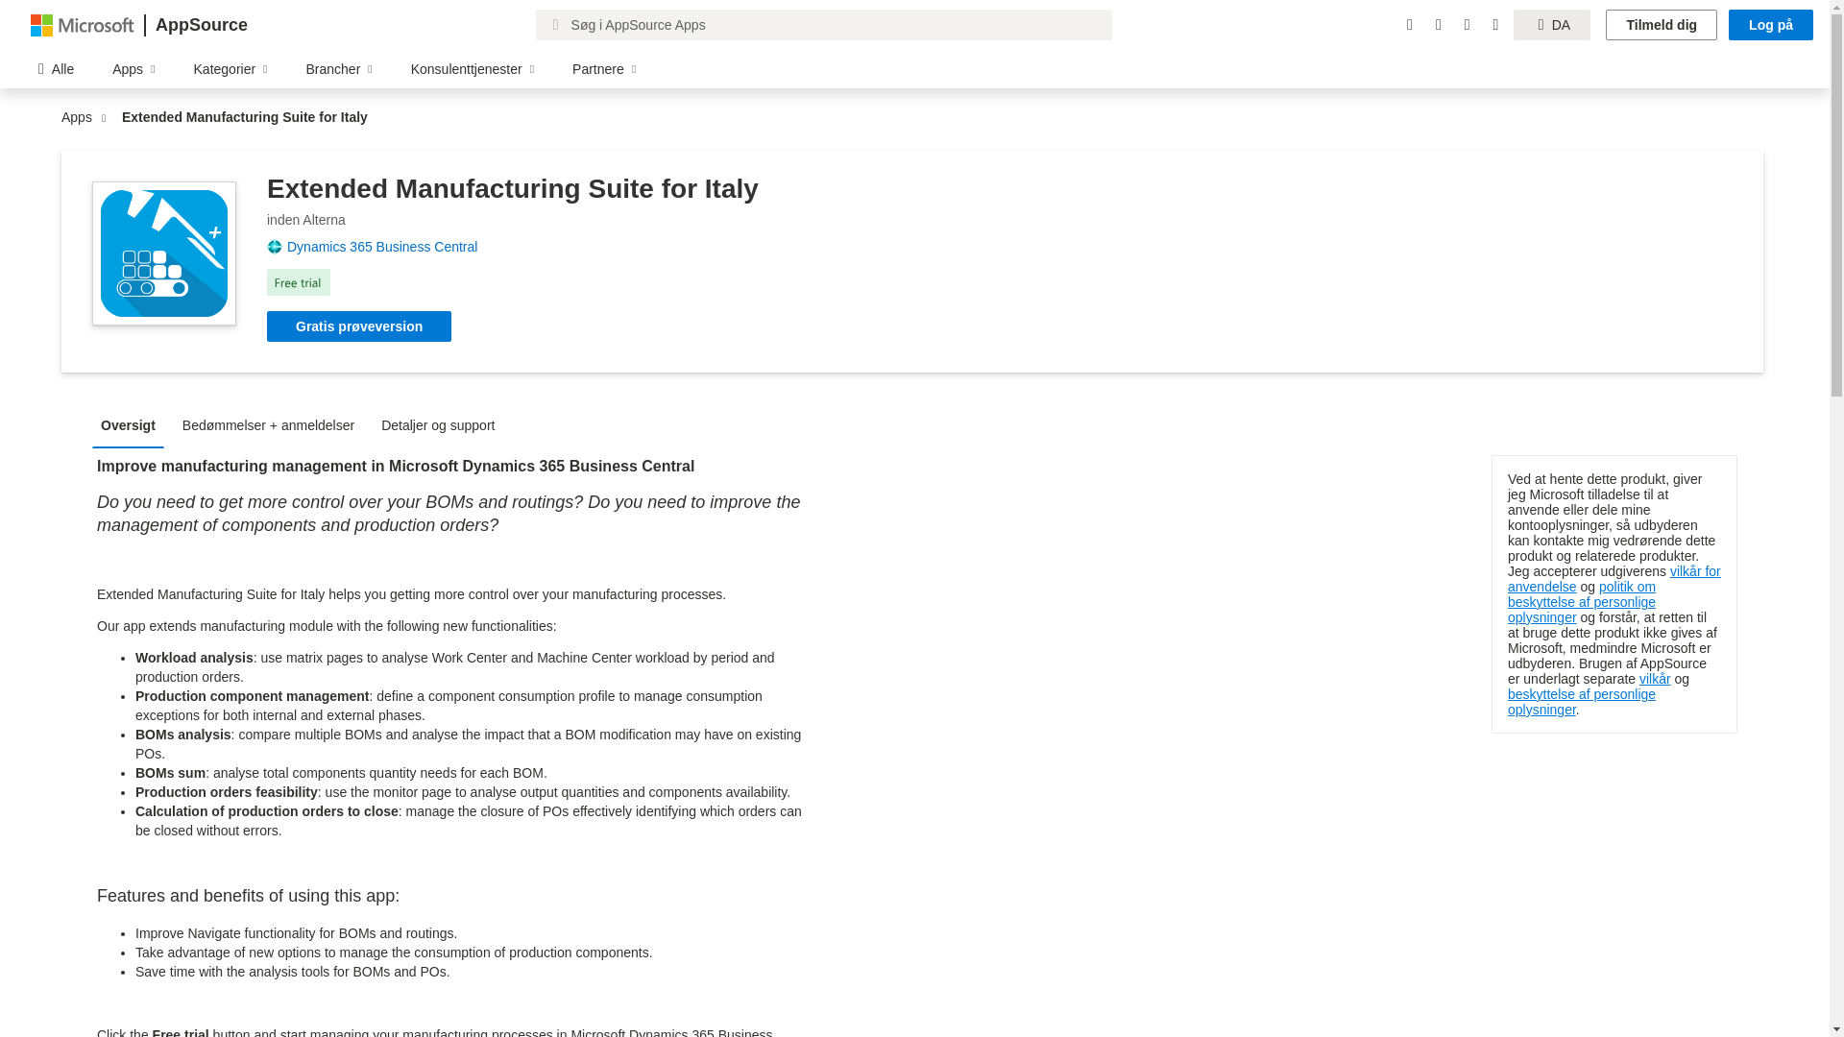 This screenshot has width=1844, height=1037. Describe the element at coordinates (390, 246) in the screenshot. I see `Dynamics 365 Business Central` at that location.